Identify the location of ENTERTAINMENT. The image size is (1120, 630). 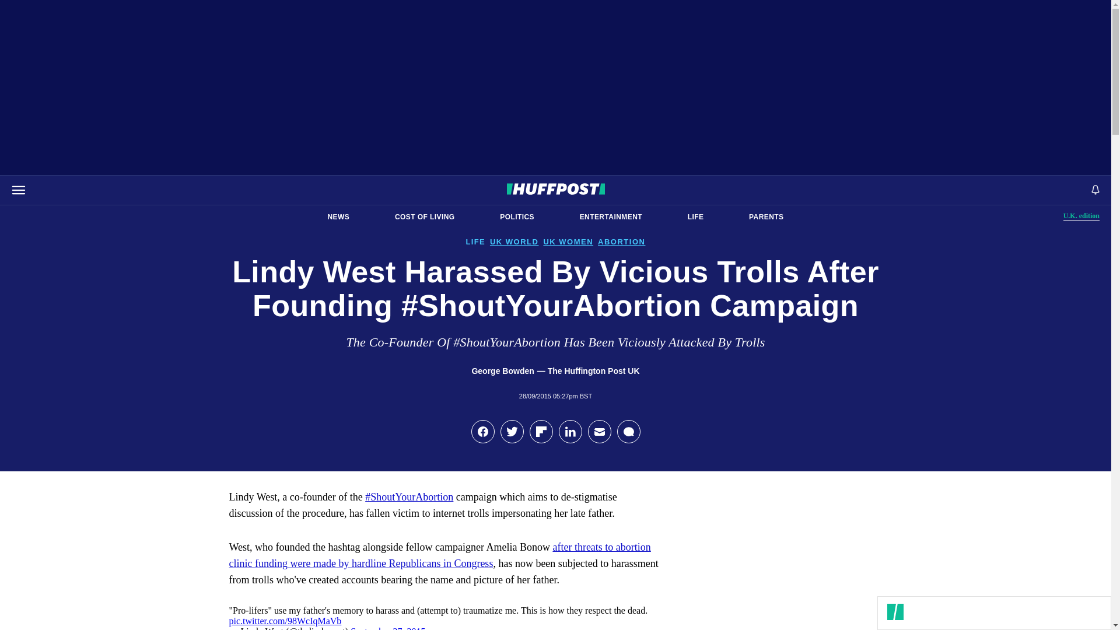
(1081, 216).